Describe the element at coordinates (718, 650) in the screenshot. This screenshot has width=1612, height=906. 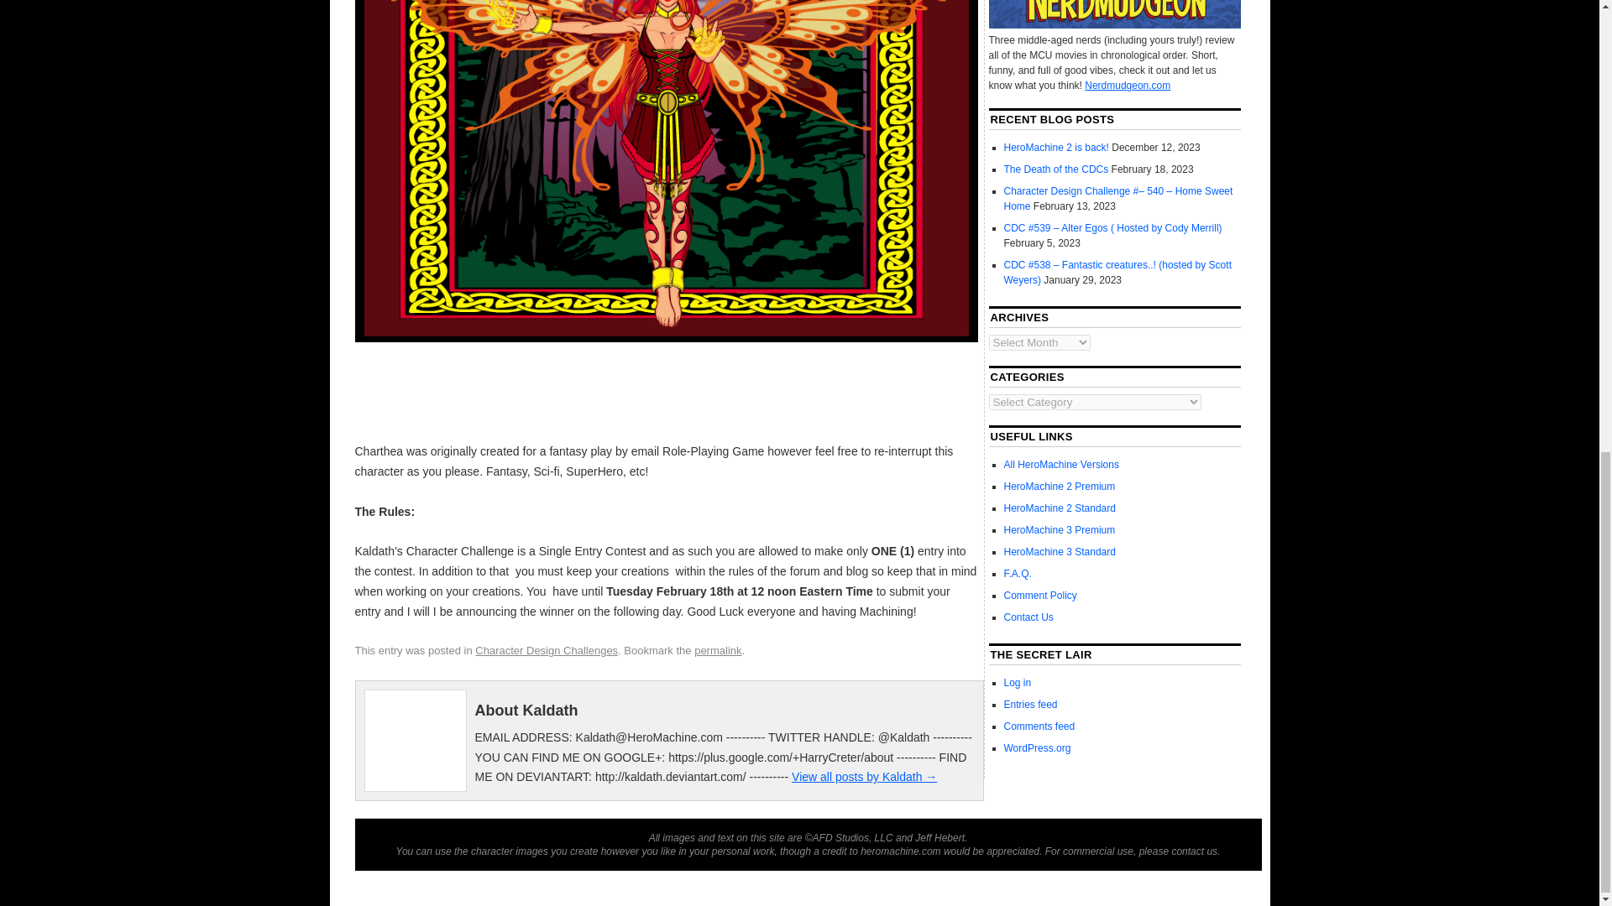
I see `permalink` at that location.